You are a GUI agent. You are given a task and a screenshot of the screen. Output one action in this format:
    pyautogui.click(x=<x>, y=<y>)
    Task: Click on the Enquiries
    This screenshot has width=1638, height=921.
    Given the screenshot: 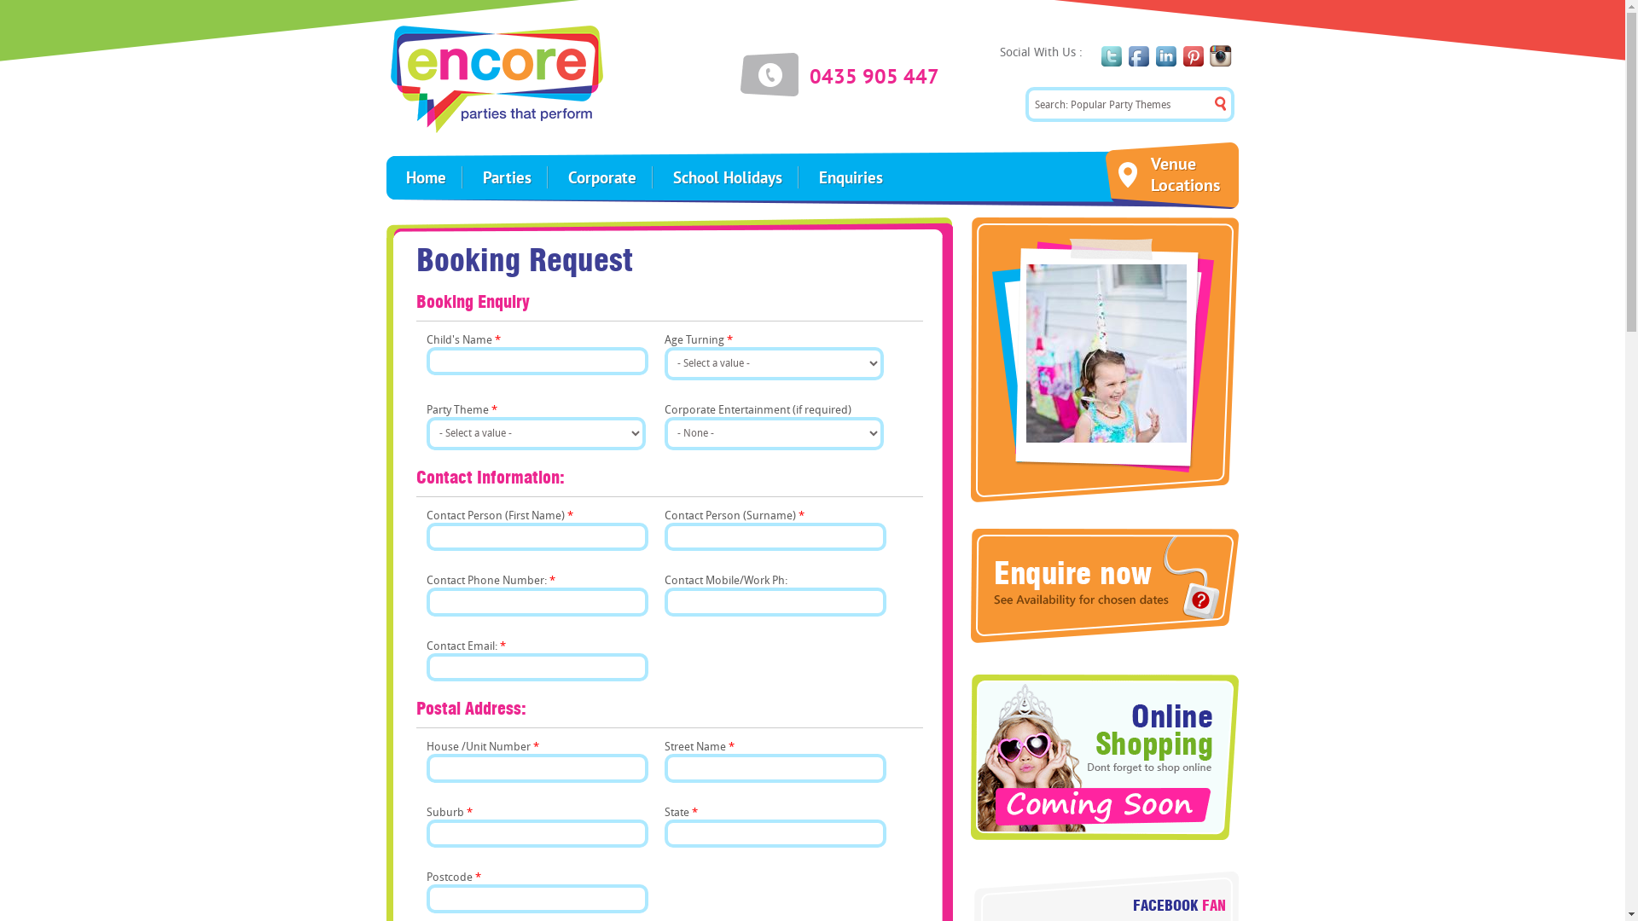 What is the action you would take?
    pyautogui.click(x=850, y=177)
    